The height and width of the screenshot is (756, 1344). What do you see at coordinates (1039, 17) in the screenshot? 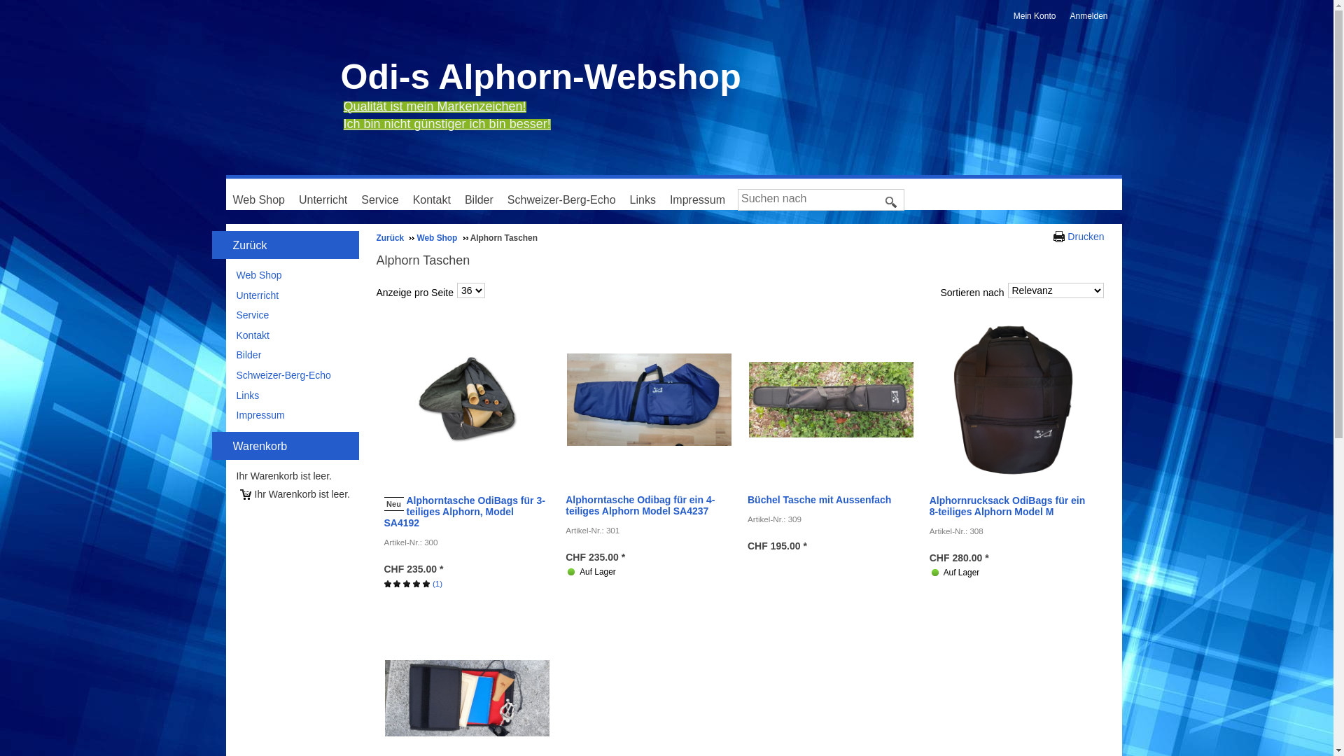
I see `Mein Konto` at bounding box center [1039, 17].